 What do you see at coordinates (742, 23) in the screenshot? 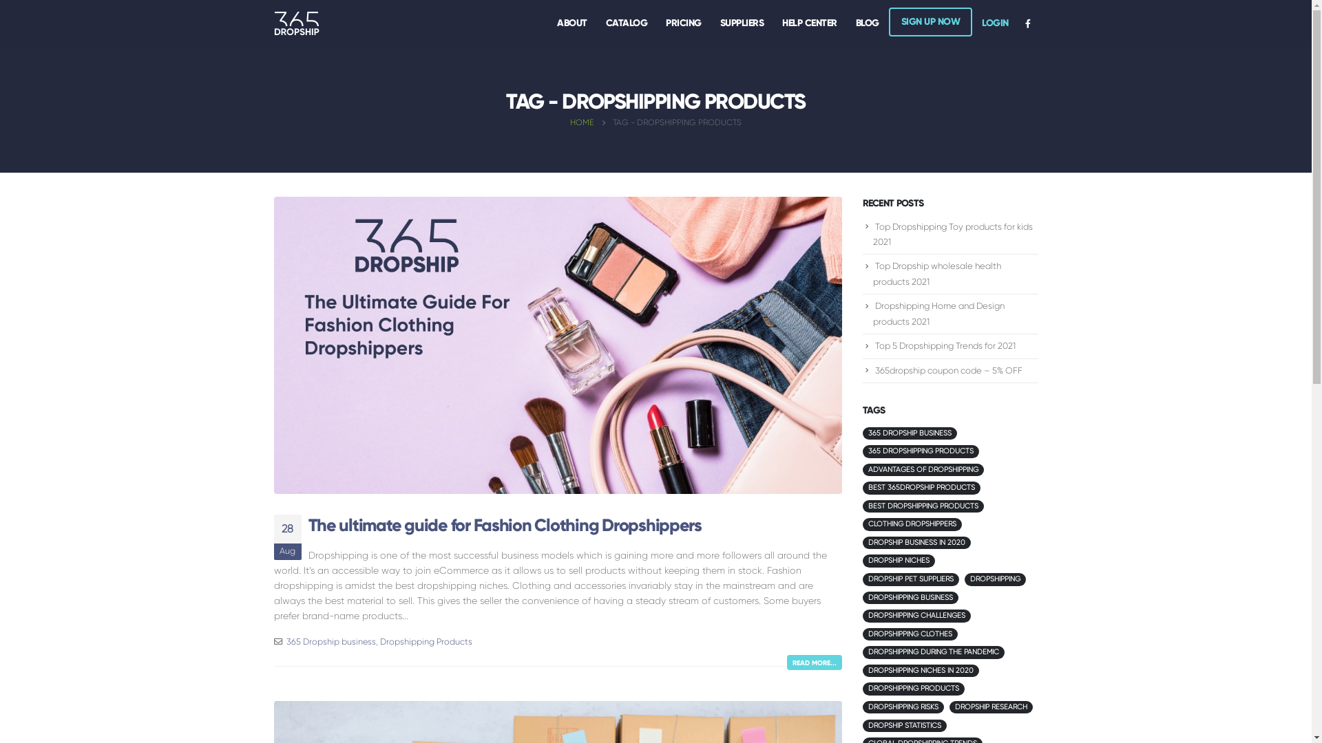
I see `SUPPLIERS` at bounding box center [742, 23].